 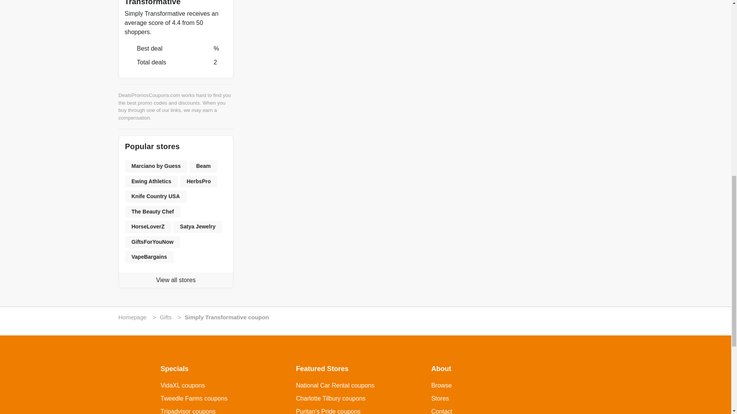 What do you see at coordinates (156, 166) in the screenshot?
I see `Marciano by Guess` at bounding box center [156, 166].